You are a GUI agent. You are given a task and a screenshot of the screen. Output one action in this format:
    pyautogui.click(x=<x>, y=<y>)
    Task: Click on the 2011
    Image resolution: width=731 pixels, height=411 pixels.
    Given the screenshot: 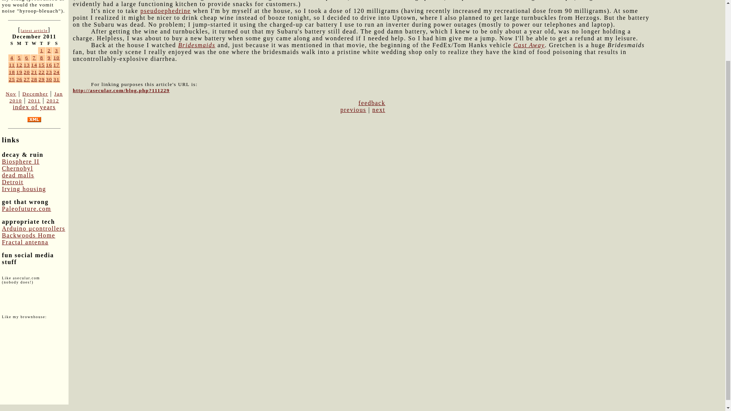 What is the action you would take?
    pyautogui.click(x=34, y=100)
    